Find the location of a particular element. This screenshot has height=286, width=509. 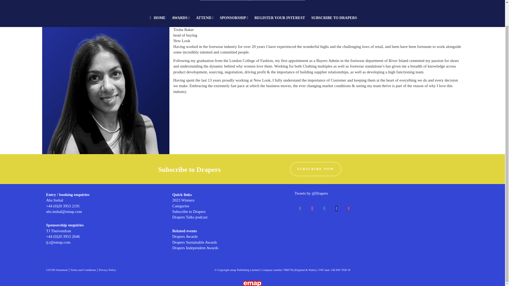

Categories is located at coordinates (181, 206).